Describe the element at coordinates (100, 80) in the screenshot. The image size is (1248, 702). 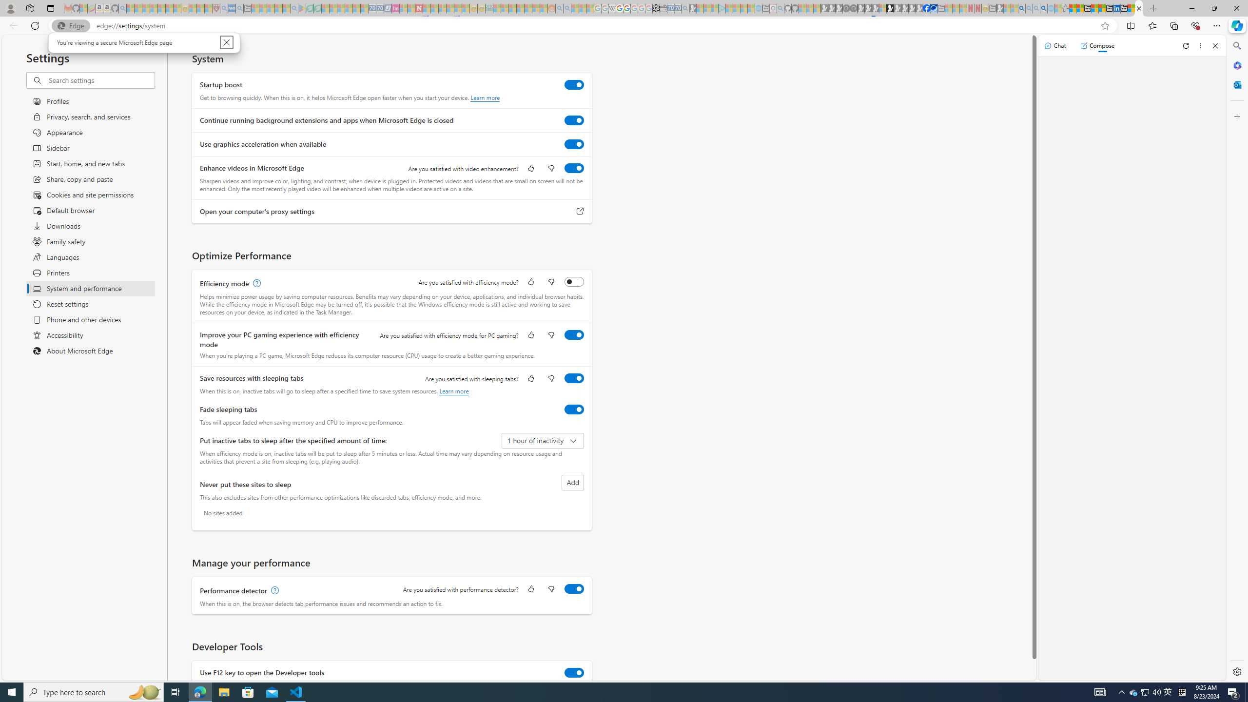
I see `Search settings` at that location.